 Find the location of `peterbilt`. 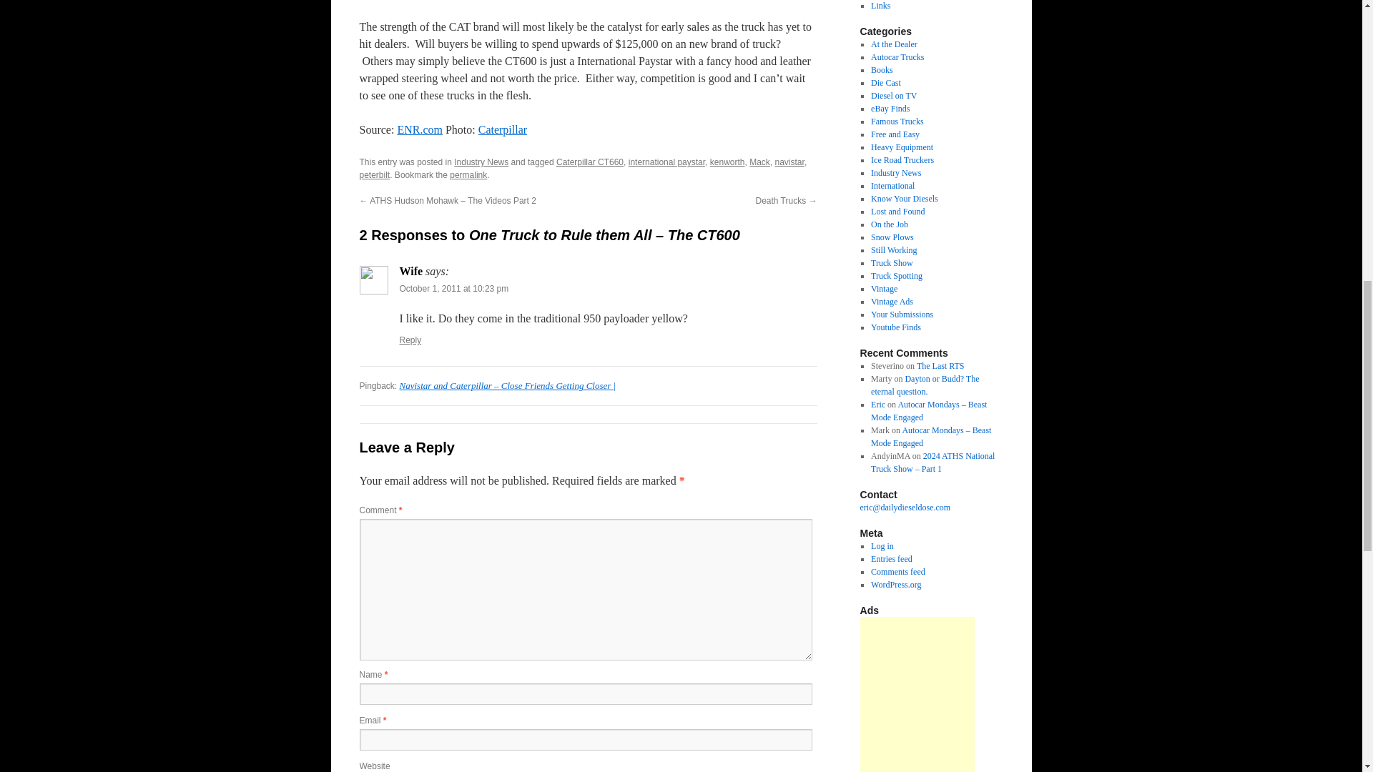

peterbilt is located at coordinates (374, 174).